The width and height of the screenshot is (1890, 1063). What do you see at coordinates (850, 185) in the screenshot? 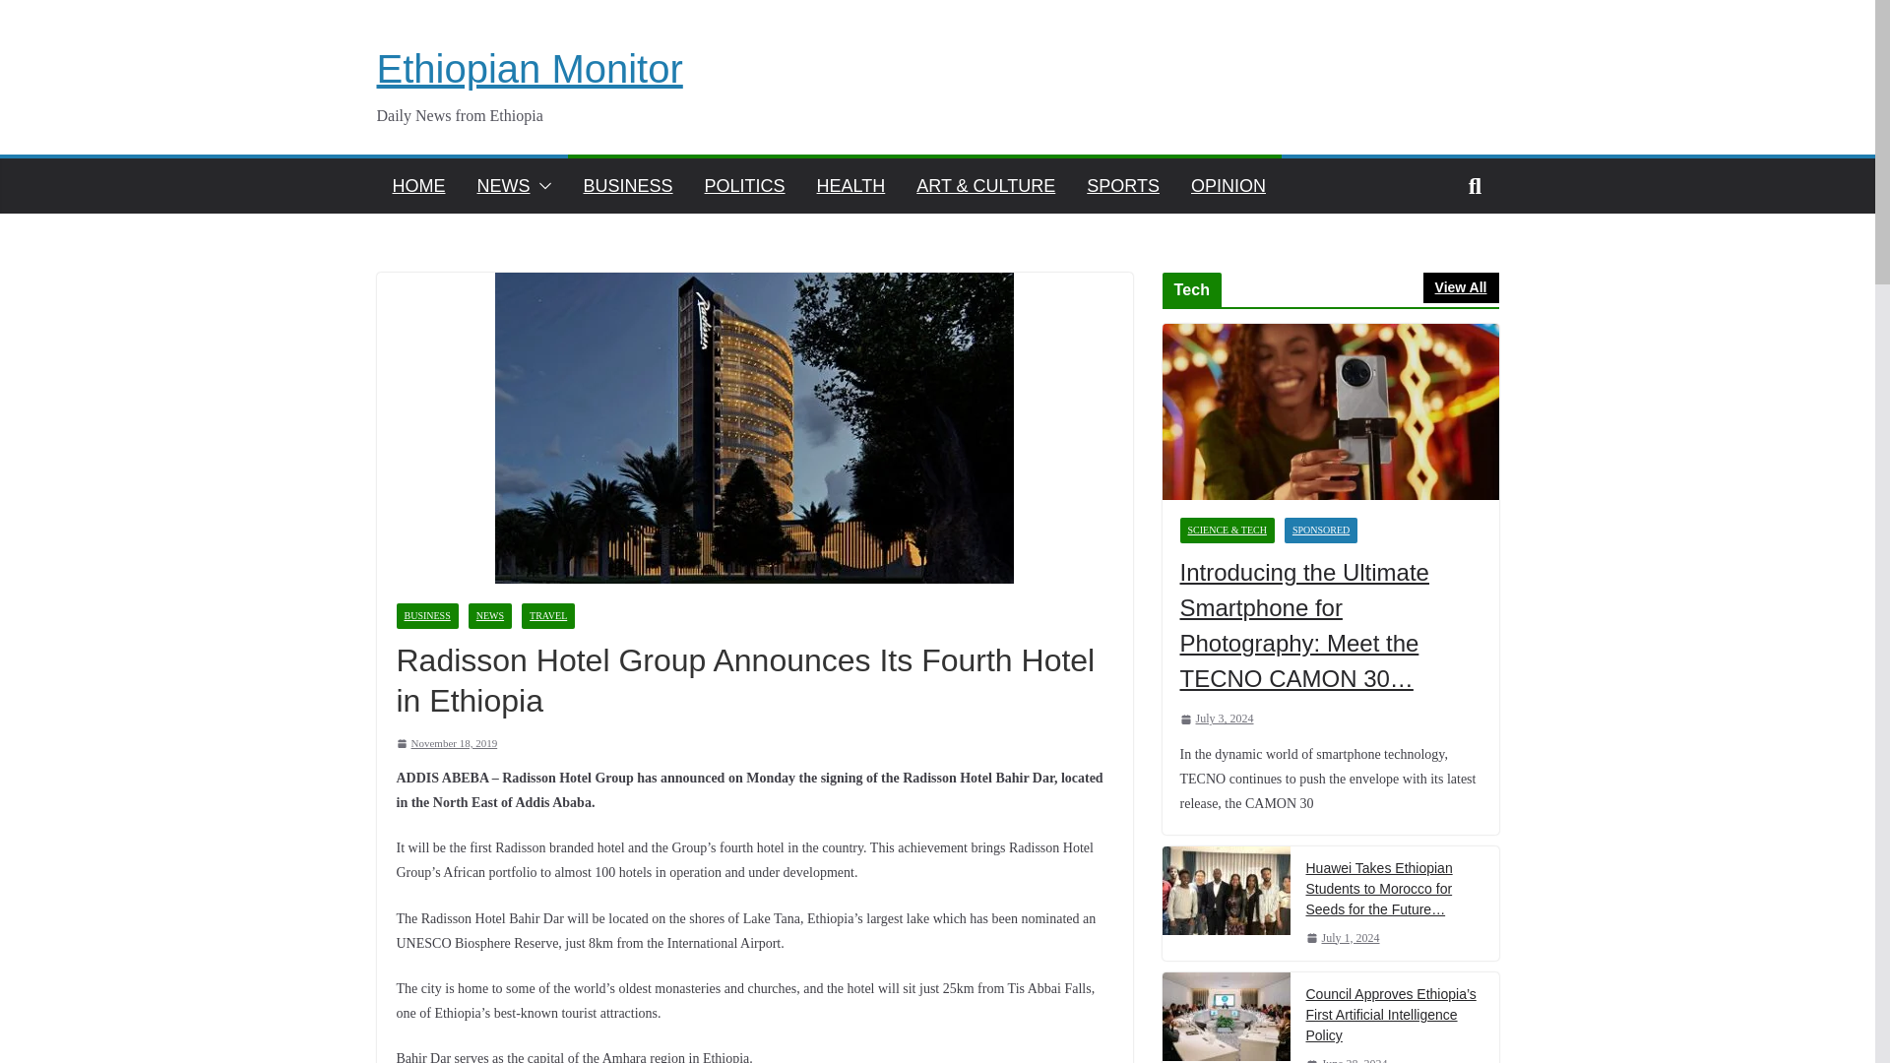
I see `HEALTH` at bounding box center [850, 185].